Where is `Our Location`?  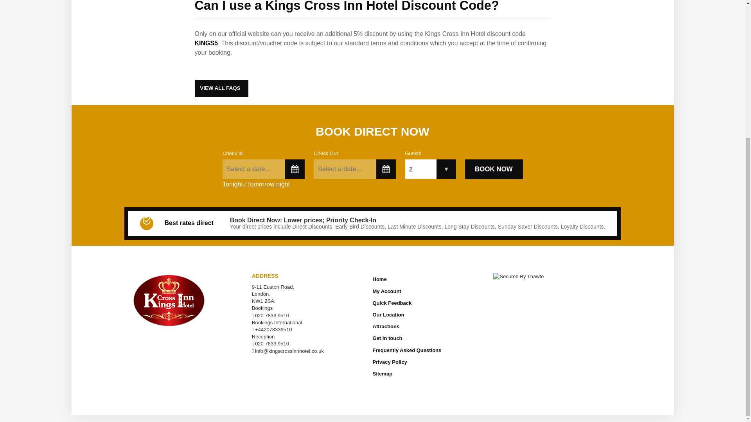
Our Location is located at coordinates (430, 315).